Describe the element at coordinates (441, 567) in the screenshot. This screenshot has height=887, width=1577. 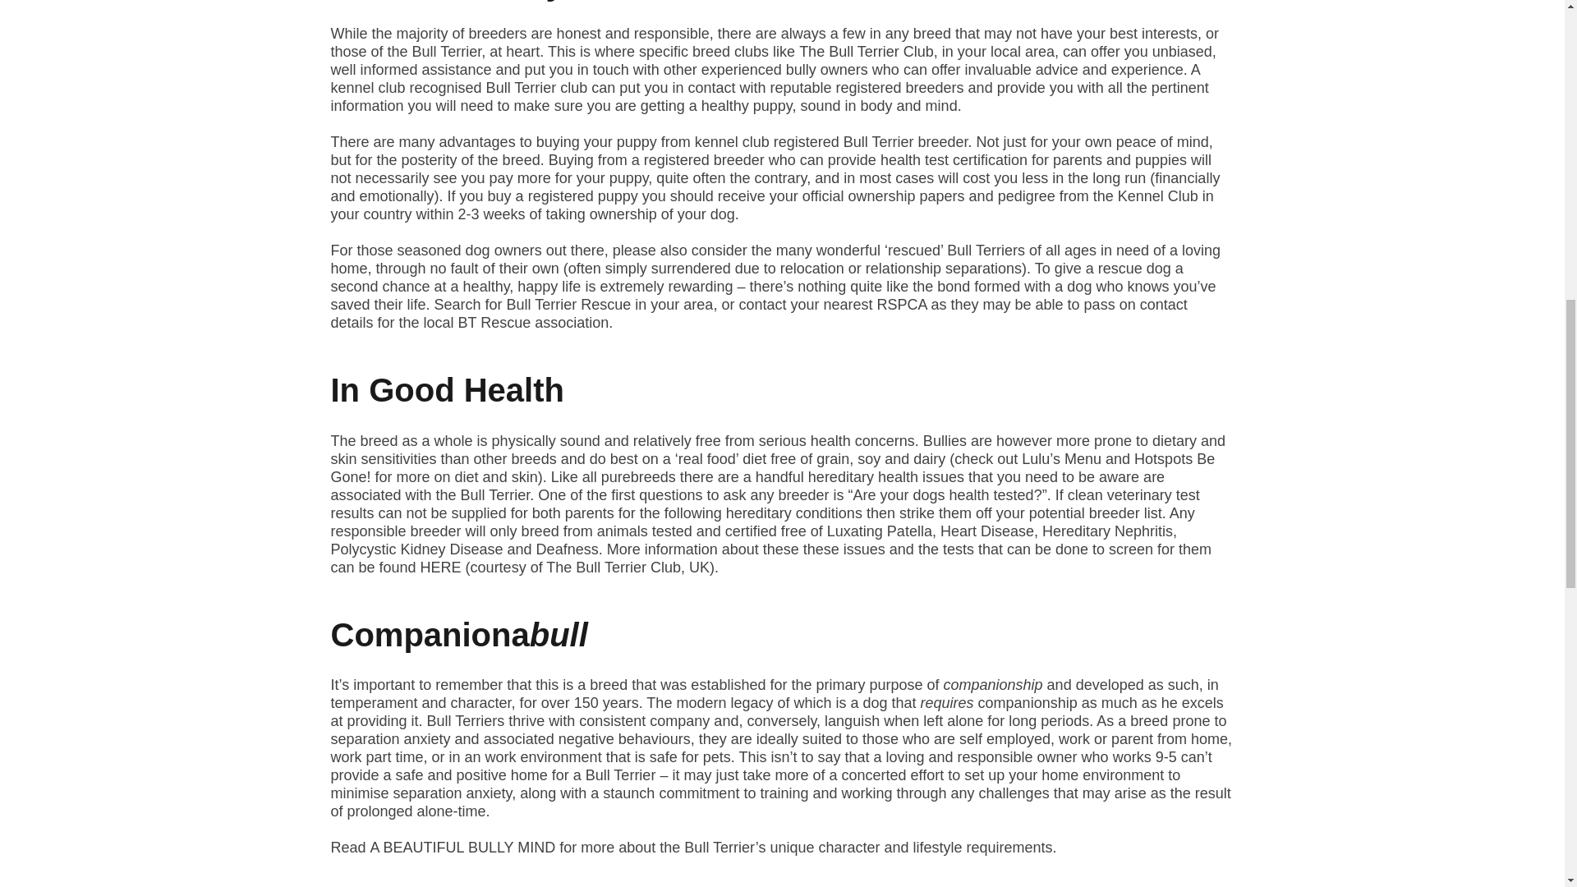
I see `Bull Terrier Health Issues` at that location.